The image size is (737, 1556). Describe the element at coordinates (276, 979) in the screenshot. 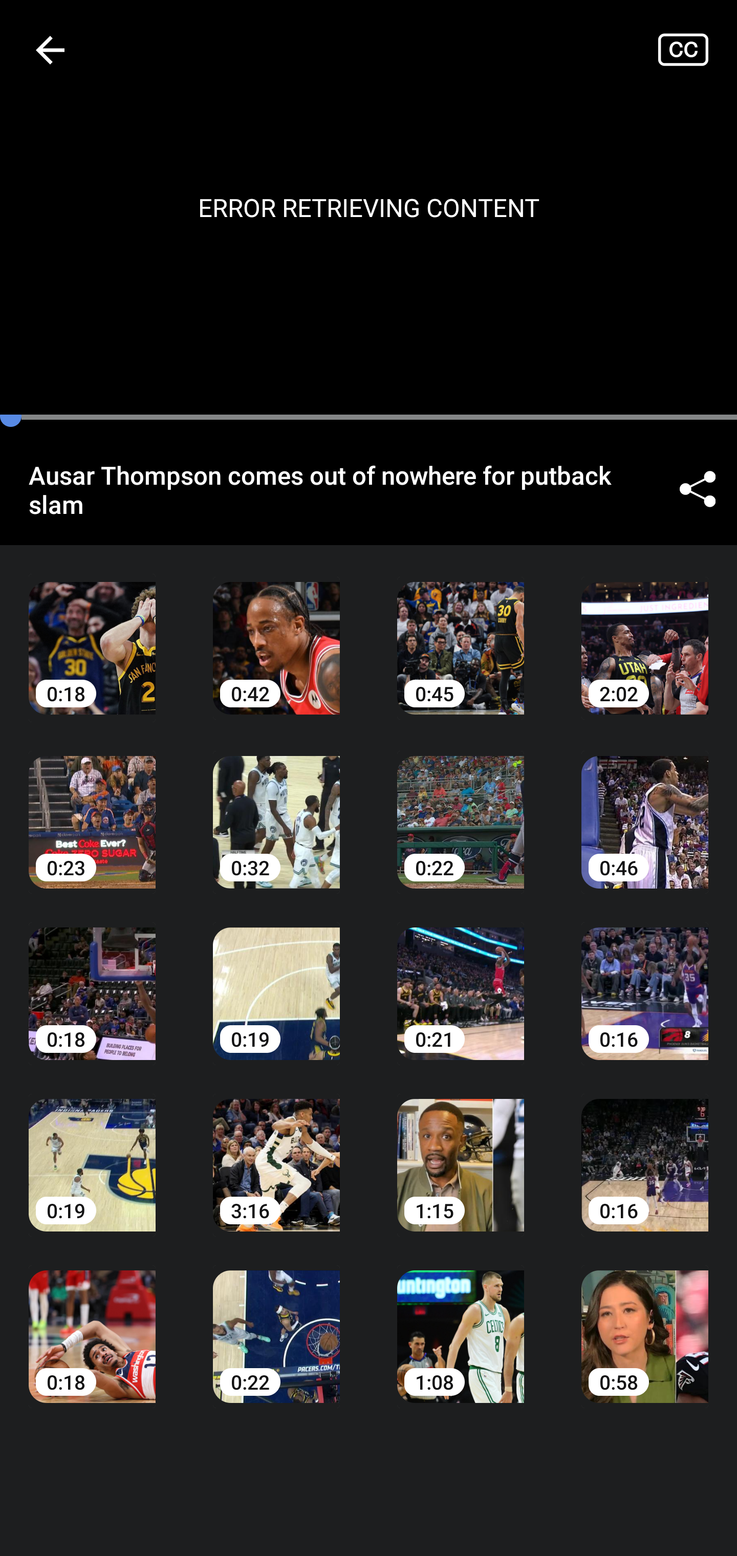

I see `0:19` at that location.